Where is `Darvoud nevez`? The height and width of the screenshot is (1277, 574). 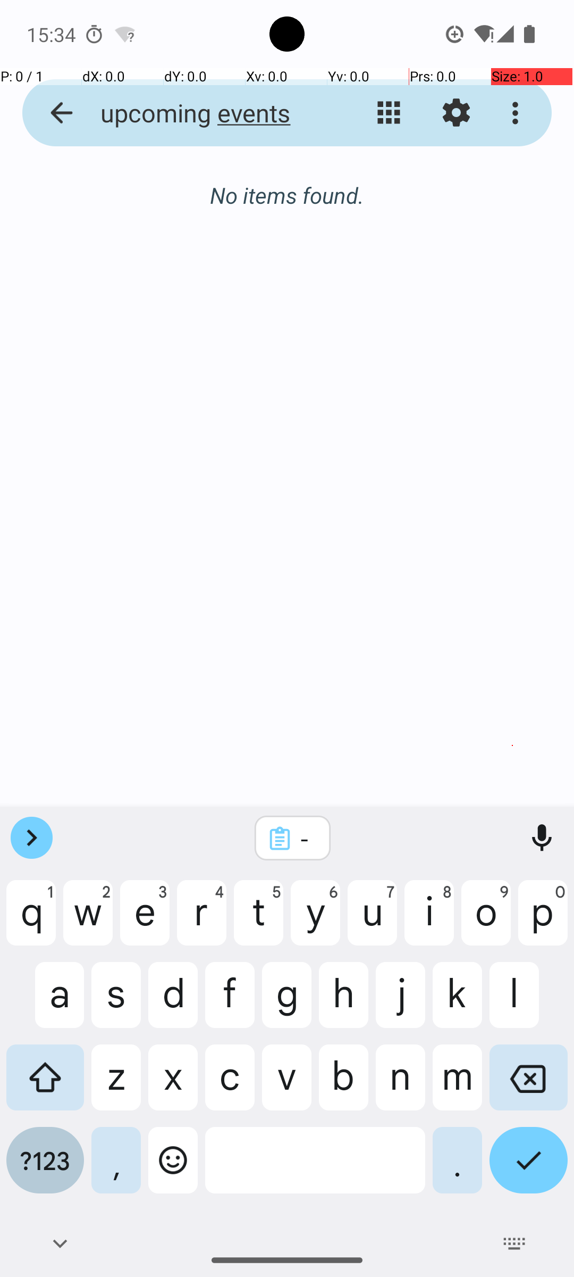
Darvoud nevez is located at coordinates (512, 746).